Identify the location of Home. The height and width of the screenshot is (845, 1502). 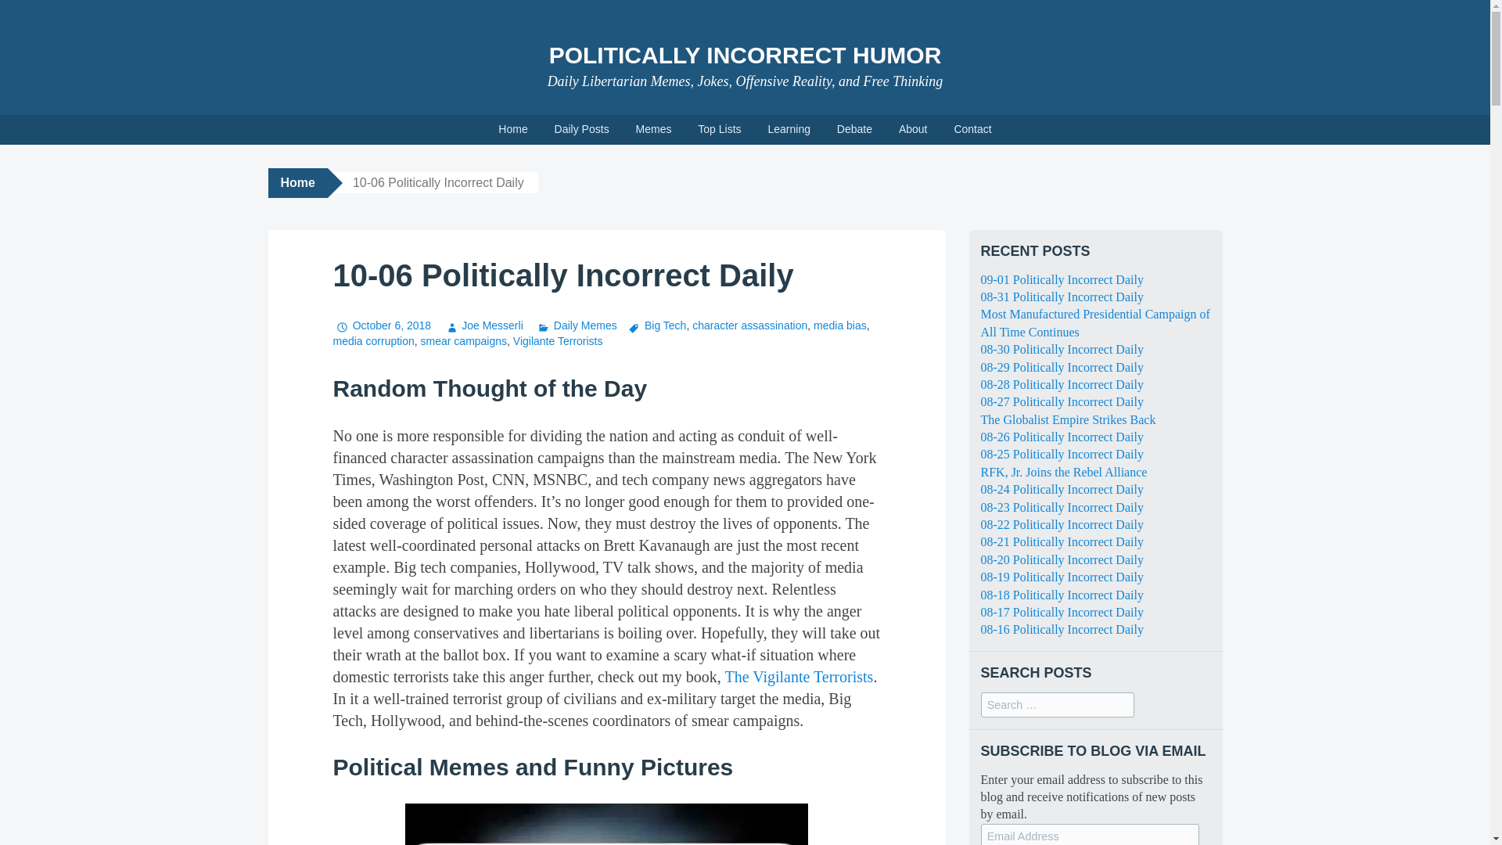
(513, 129).